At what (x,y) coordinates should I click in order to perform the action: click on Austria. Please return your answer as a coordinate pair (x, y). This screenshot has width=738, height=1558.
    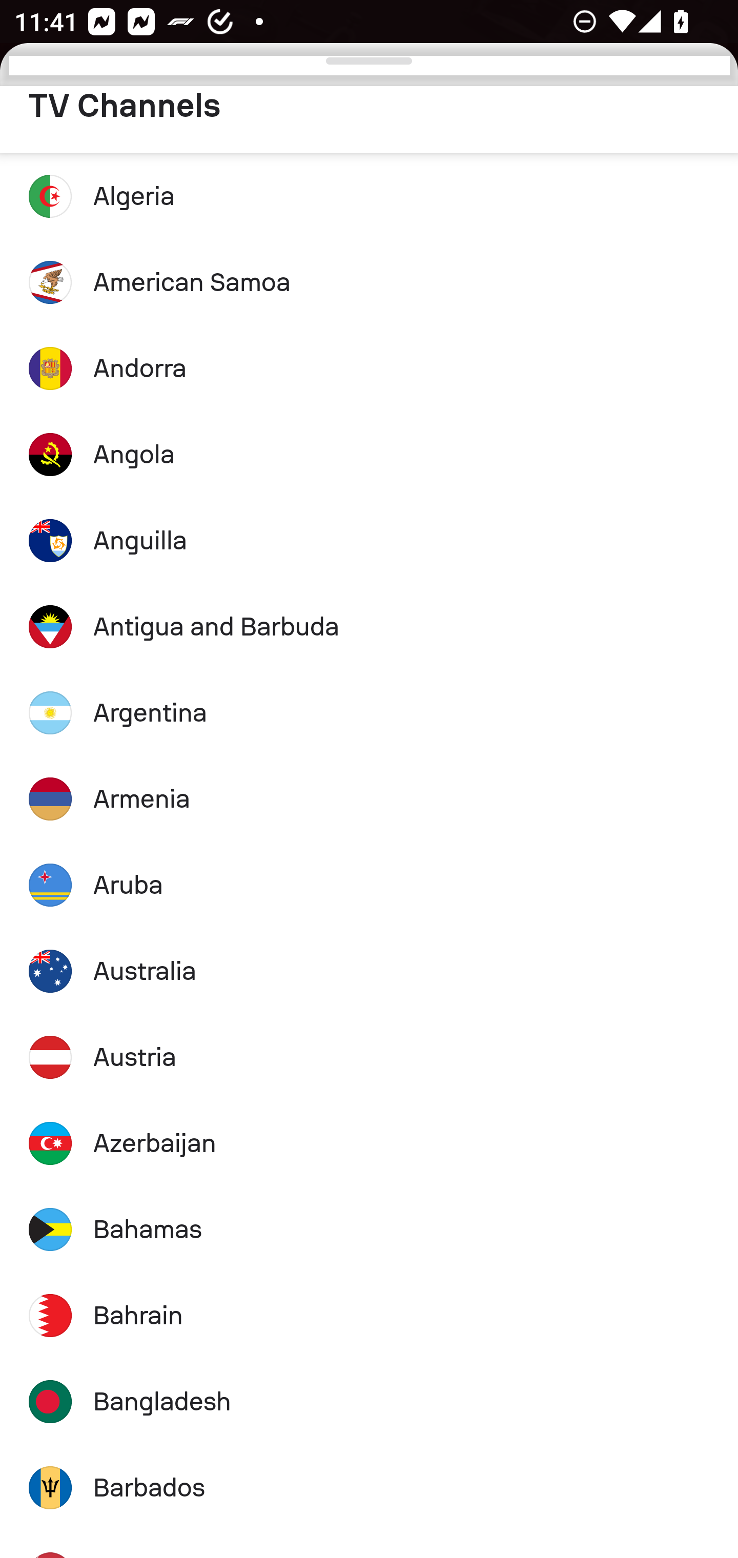
    Looking at the image, I should click on (369, 1057).